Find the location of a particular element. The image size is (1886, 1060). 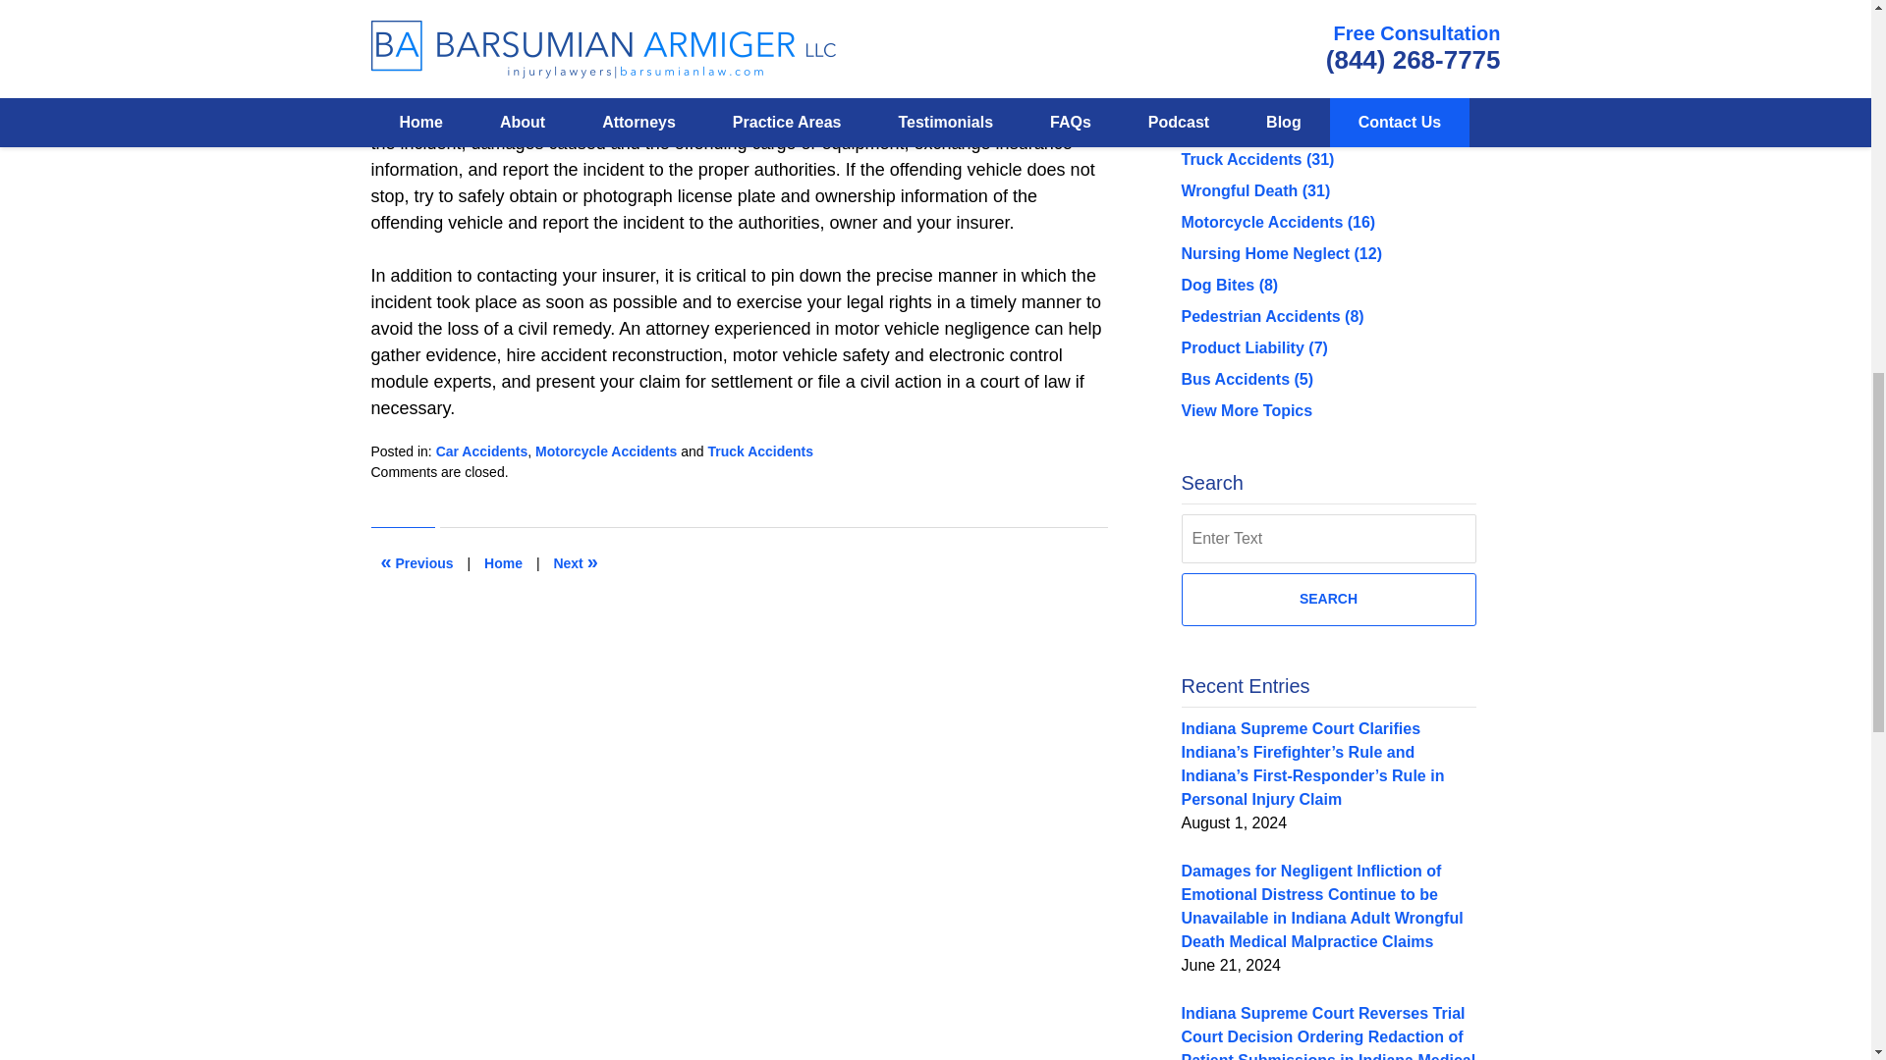

Home is located at coordinates (503, 563).